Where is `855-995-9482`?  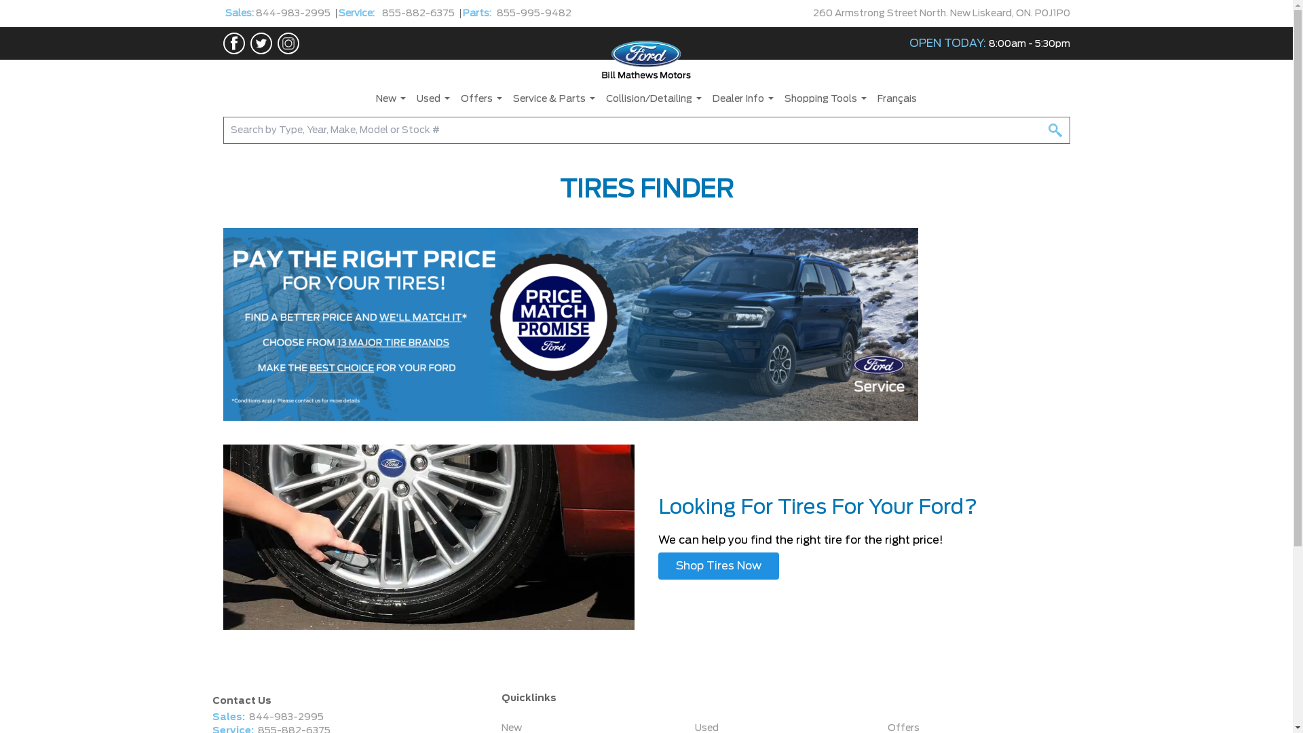 855-995-9482 is located at coordinates (534, 14).